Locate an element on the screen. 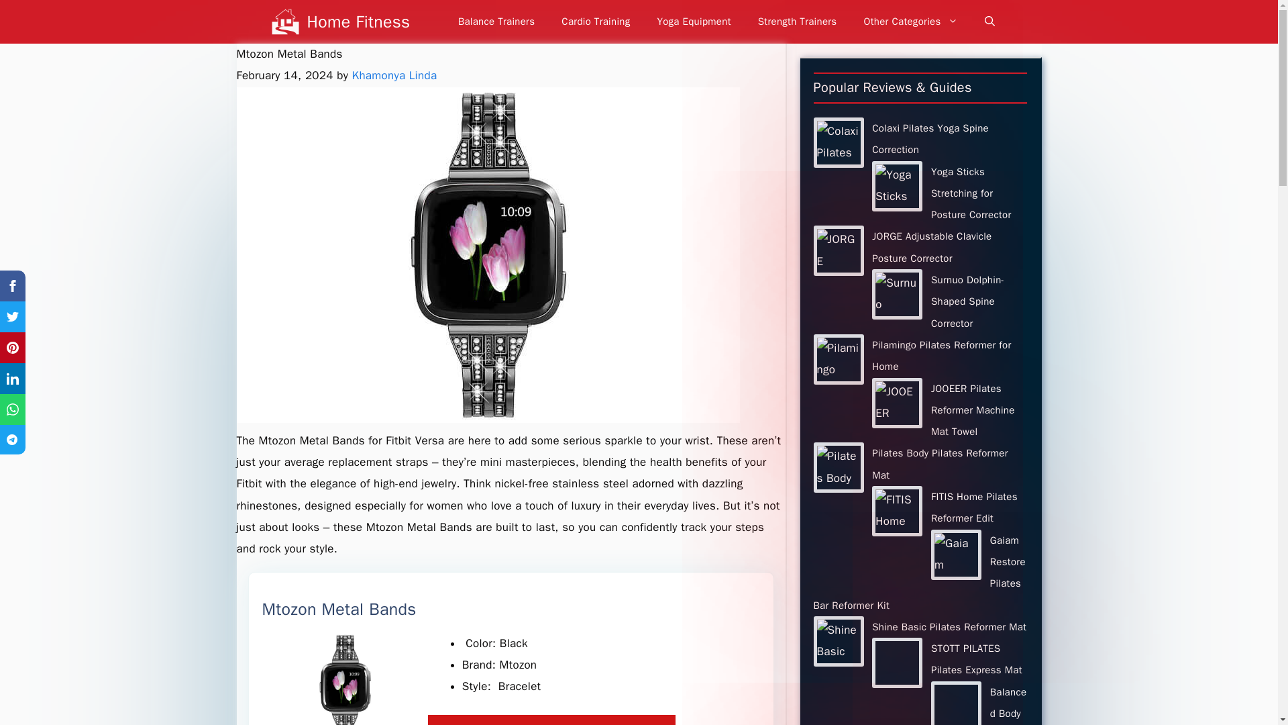 Image resolution: width=1288 pixels, height=725 pixels. Colaxi Pilates Yoga Spine Correction is located at coordinates (930, 138).